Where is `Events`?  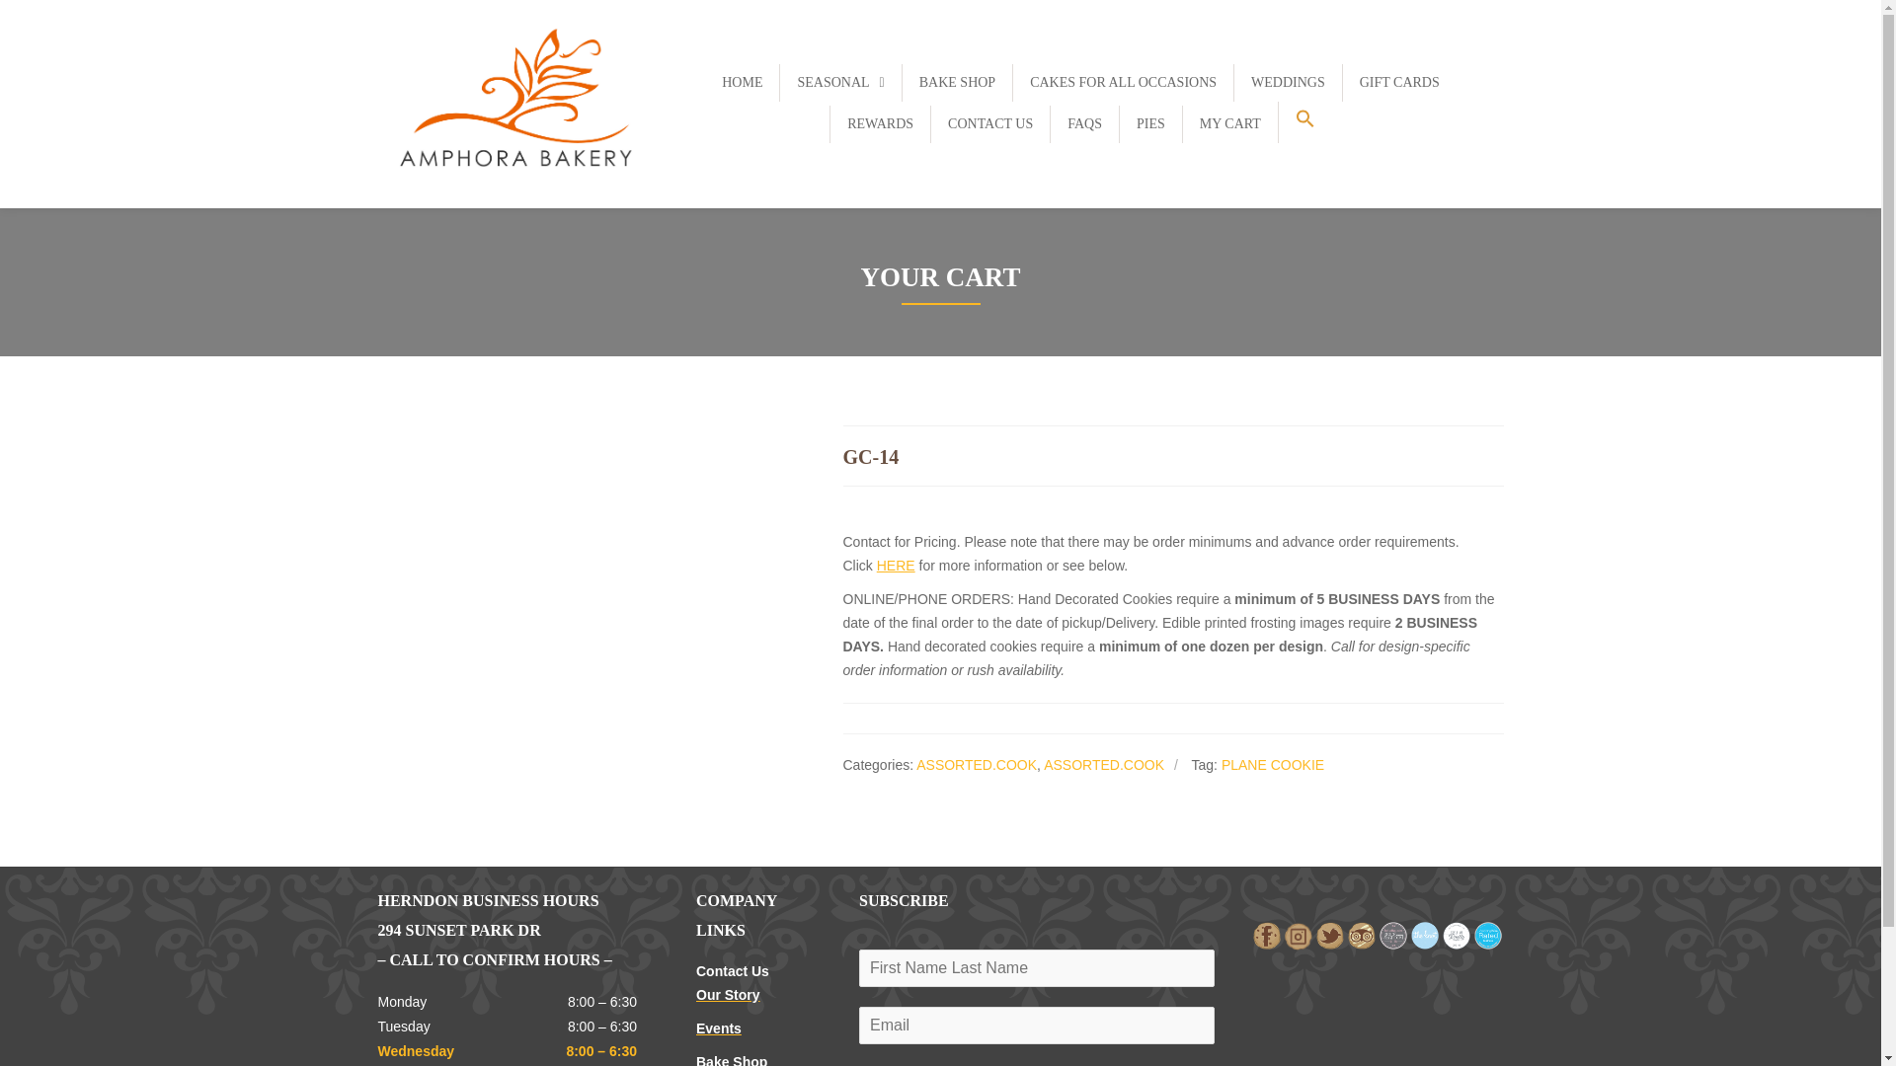
Events is located at coordinates (718, 1028).